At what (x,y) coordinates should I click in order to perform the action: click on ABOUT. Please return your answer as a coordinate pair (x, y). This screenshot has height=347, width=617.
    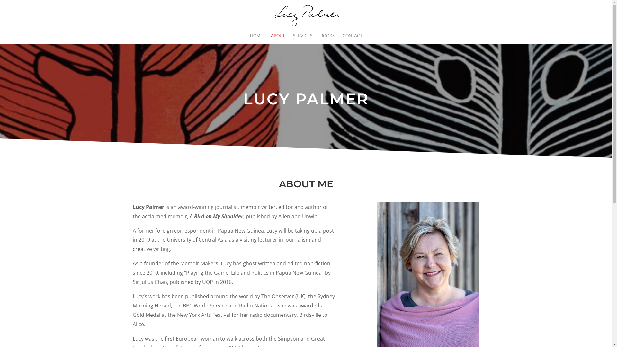
    Looking at the image, I should click on (278, 39).